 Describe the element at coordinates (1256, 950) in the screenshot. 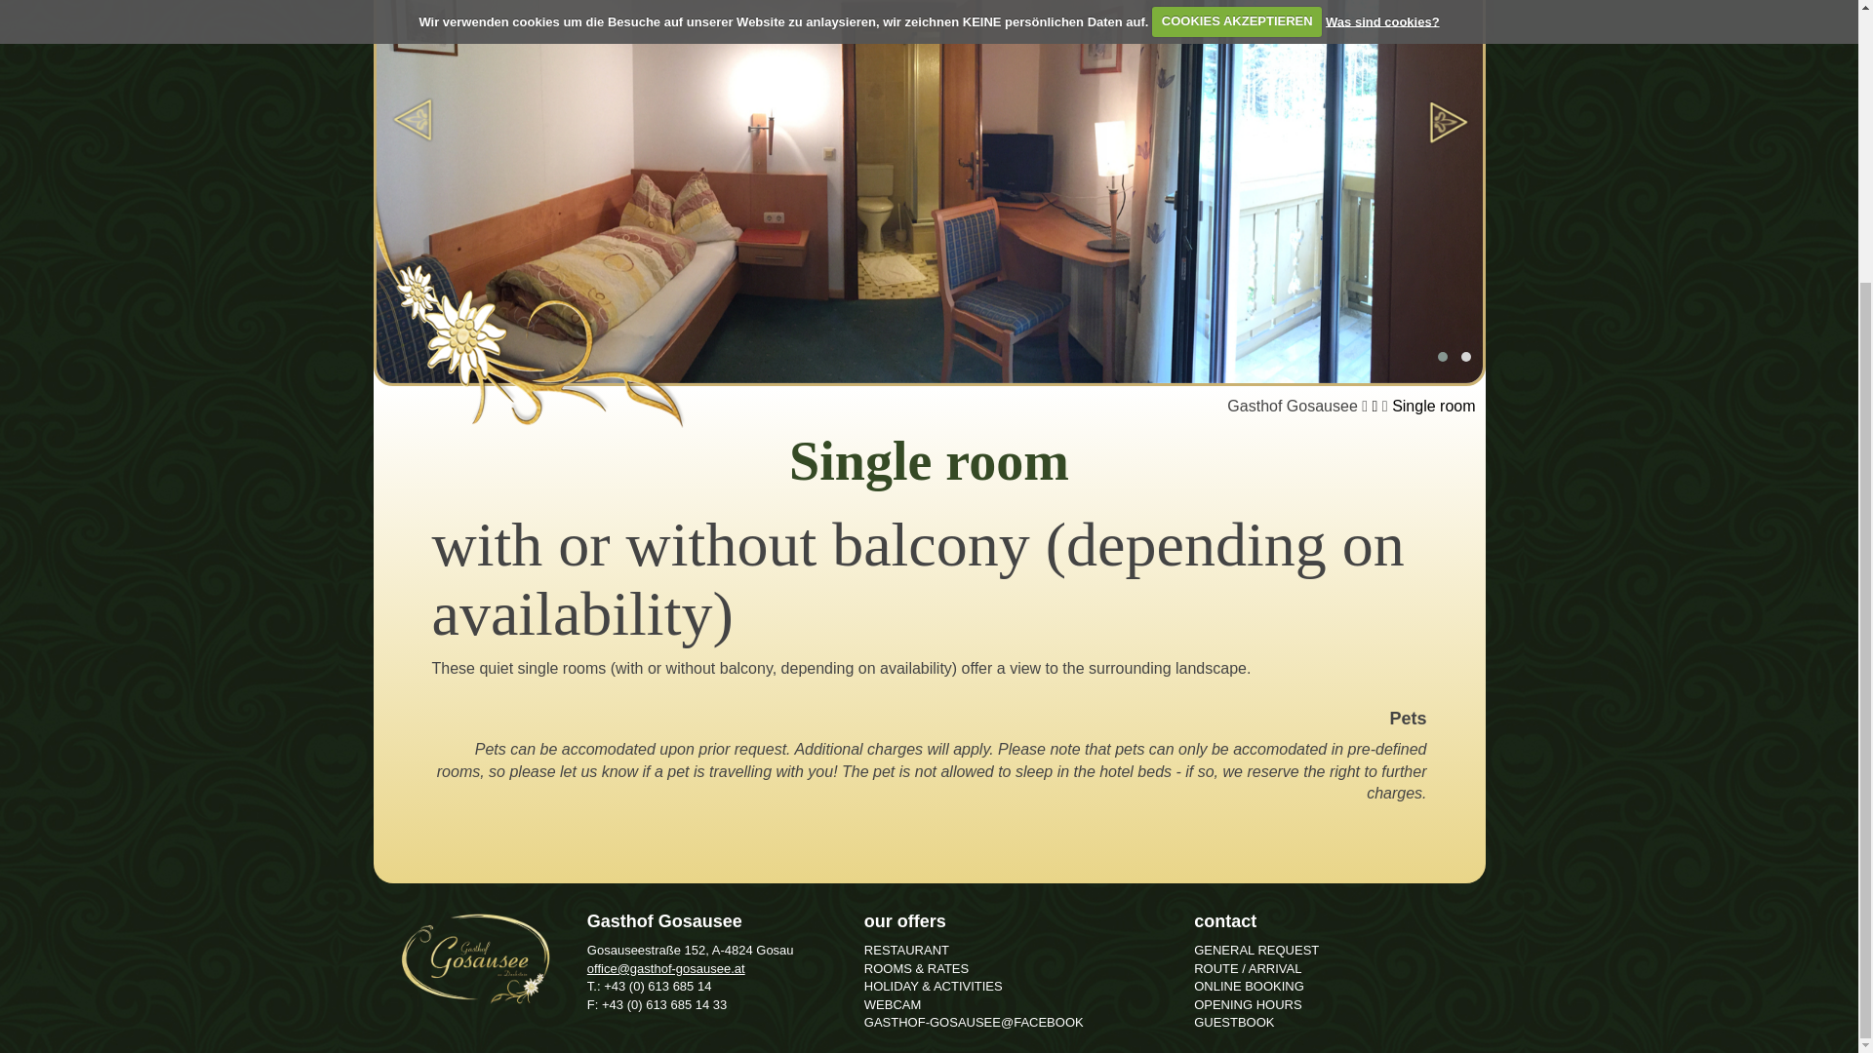

I see `GENERAL REQUEST` at that location.